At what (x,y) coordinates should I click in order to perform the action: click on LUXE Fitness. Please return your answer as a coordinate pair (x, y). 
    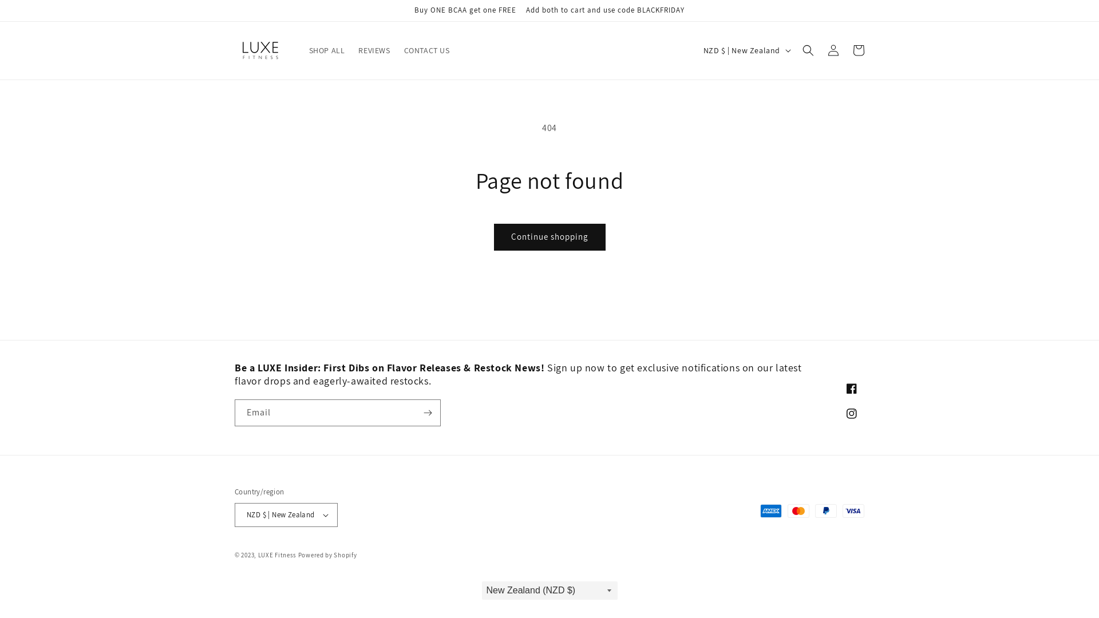
    Looking at the image, I should click on (277, 555).